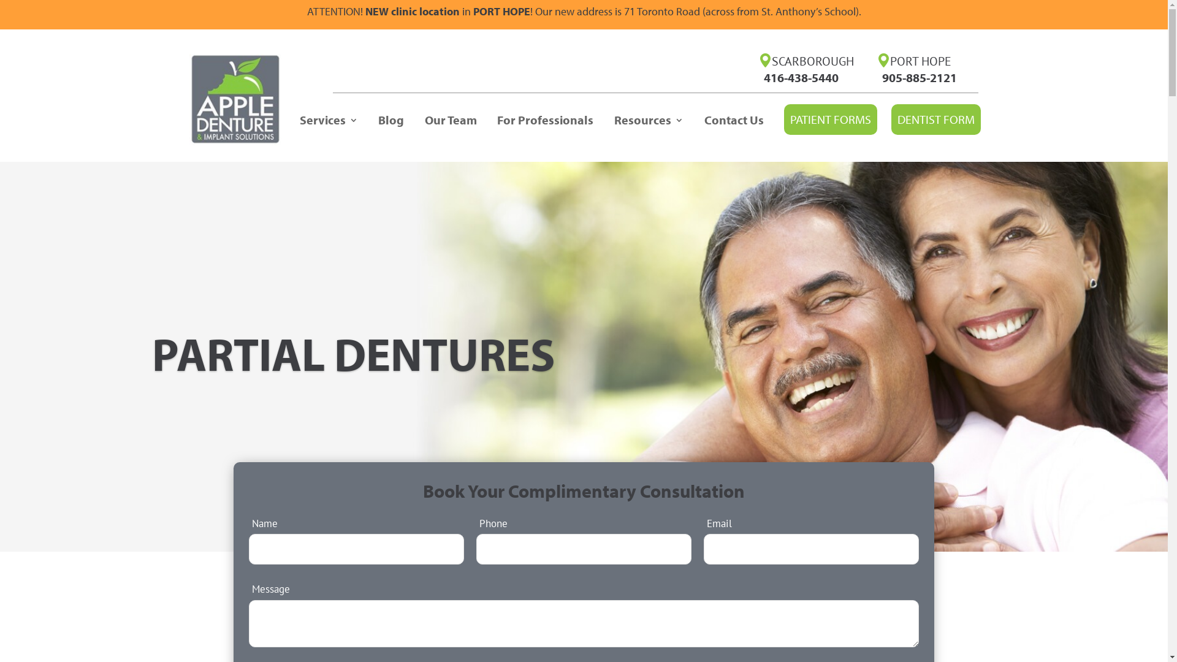 Image resolution: width=1177 pixels, height=662 pixels. I want to click on Contact Us, so click(734, 125).